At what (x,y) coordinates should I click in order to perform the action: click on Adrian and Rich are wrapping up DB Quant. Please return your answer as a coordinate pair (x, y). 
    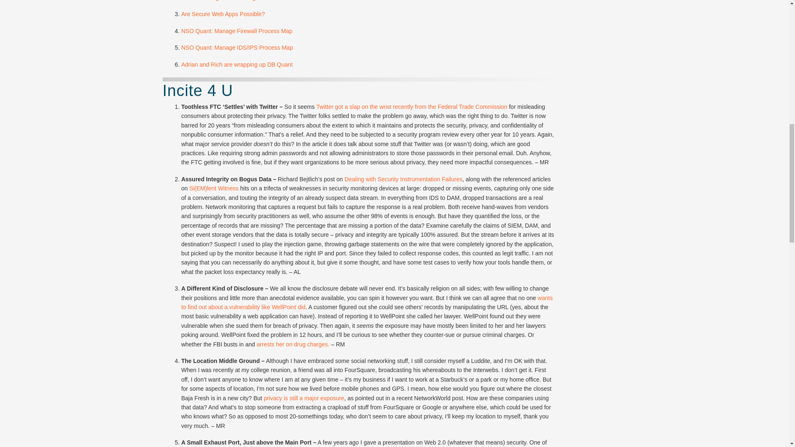
    Looking at the image, I should click on (237, 65).